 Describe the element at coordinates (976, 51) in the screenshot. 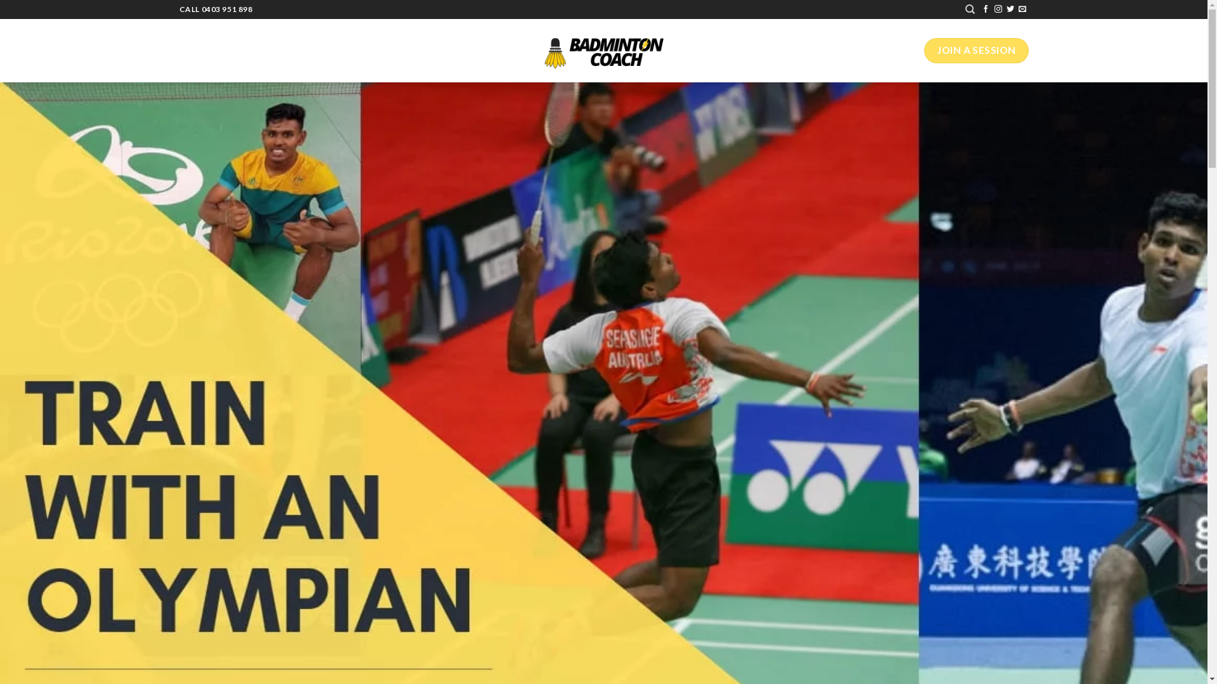

I see `JOIN A SESSION` at that location.